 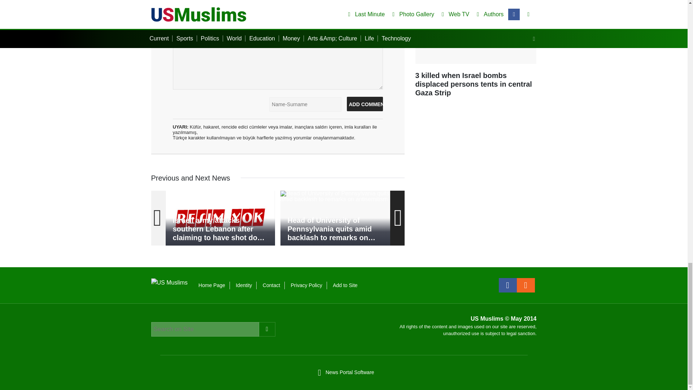 What do you see at coordinates (169, 282) in the screenshot?
I see `US Muslims` at bounding box center [169, 282].